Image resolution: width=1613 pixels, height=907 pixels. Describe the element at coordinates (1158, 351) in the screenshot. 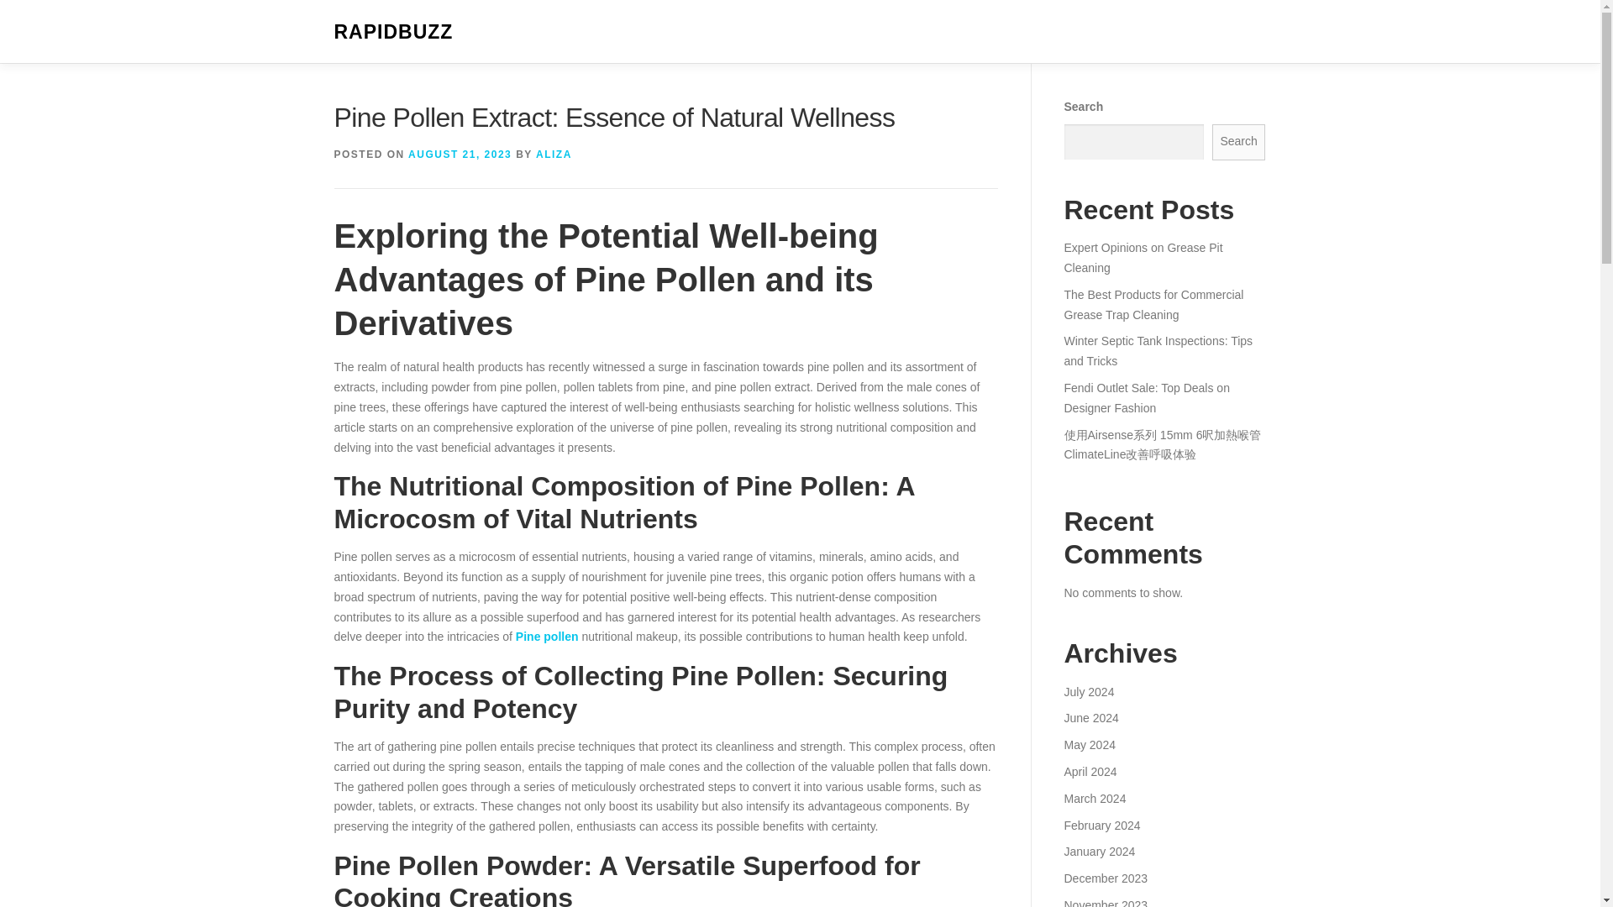

I see `Winter Septic Tank Inspections: Tips and Tricks` at that location.